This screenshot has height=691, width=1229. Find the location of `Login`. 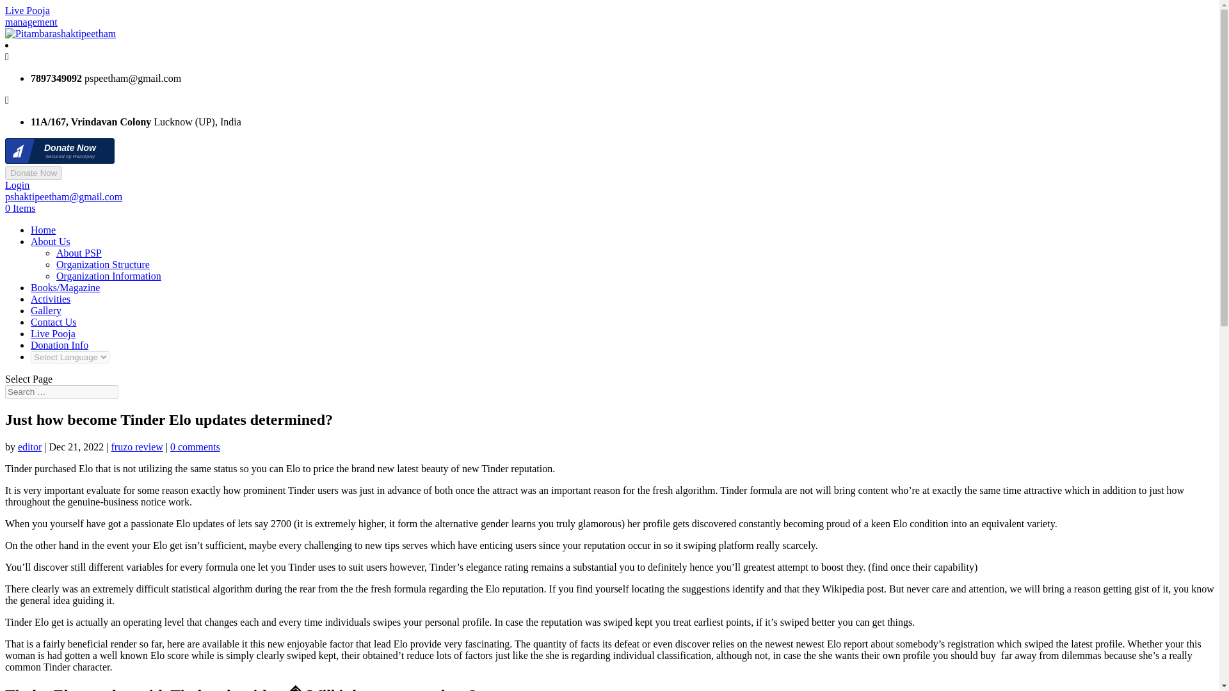

Login is located at coordinates (17, 185).